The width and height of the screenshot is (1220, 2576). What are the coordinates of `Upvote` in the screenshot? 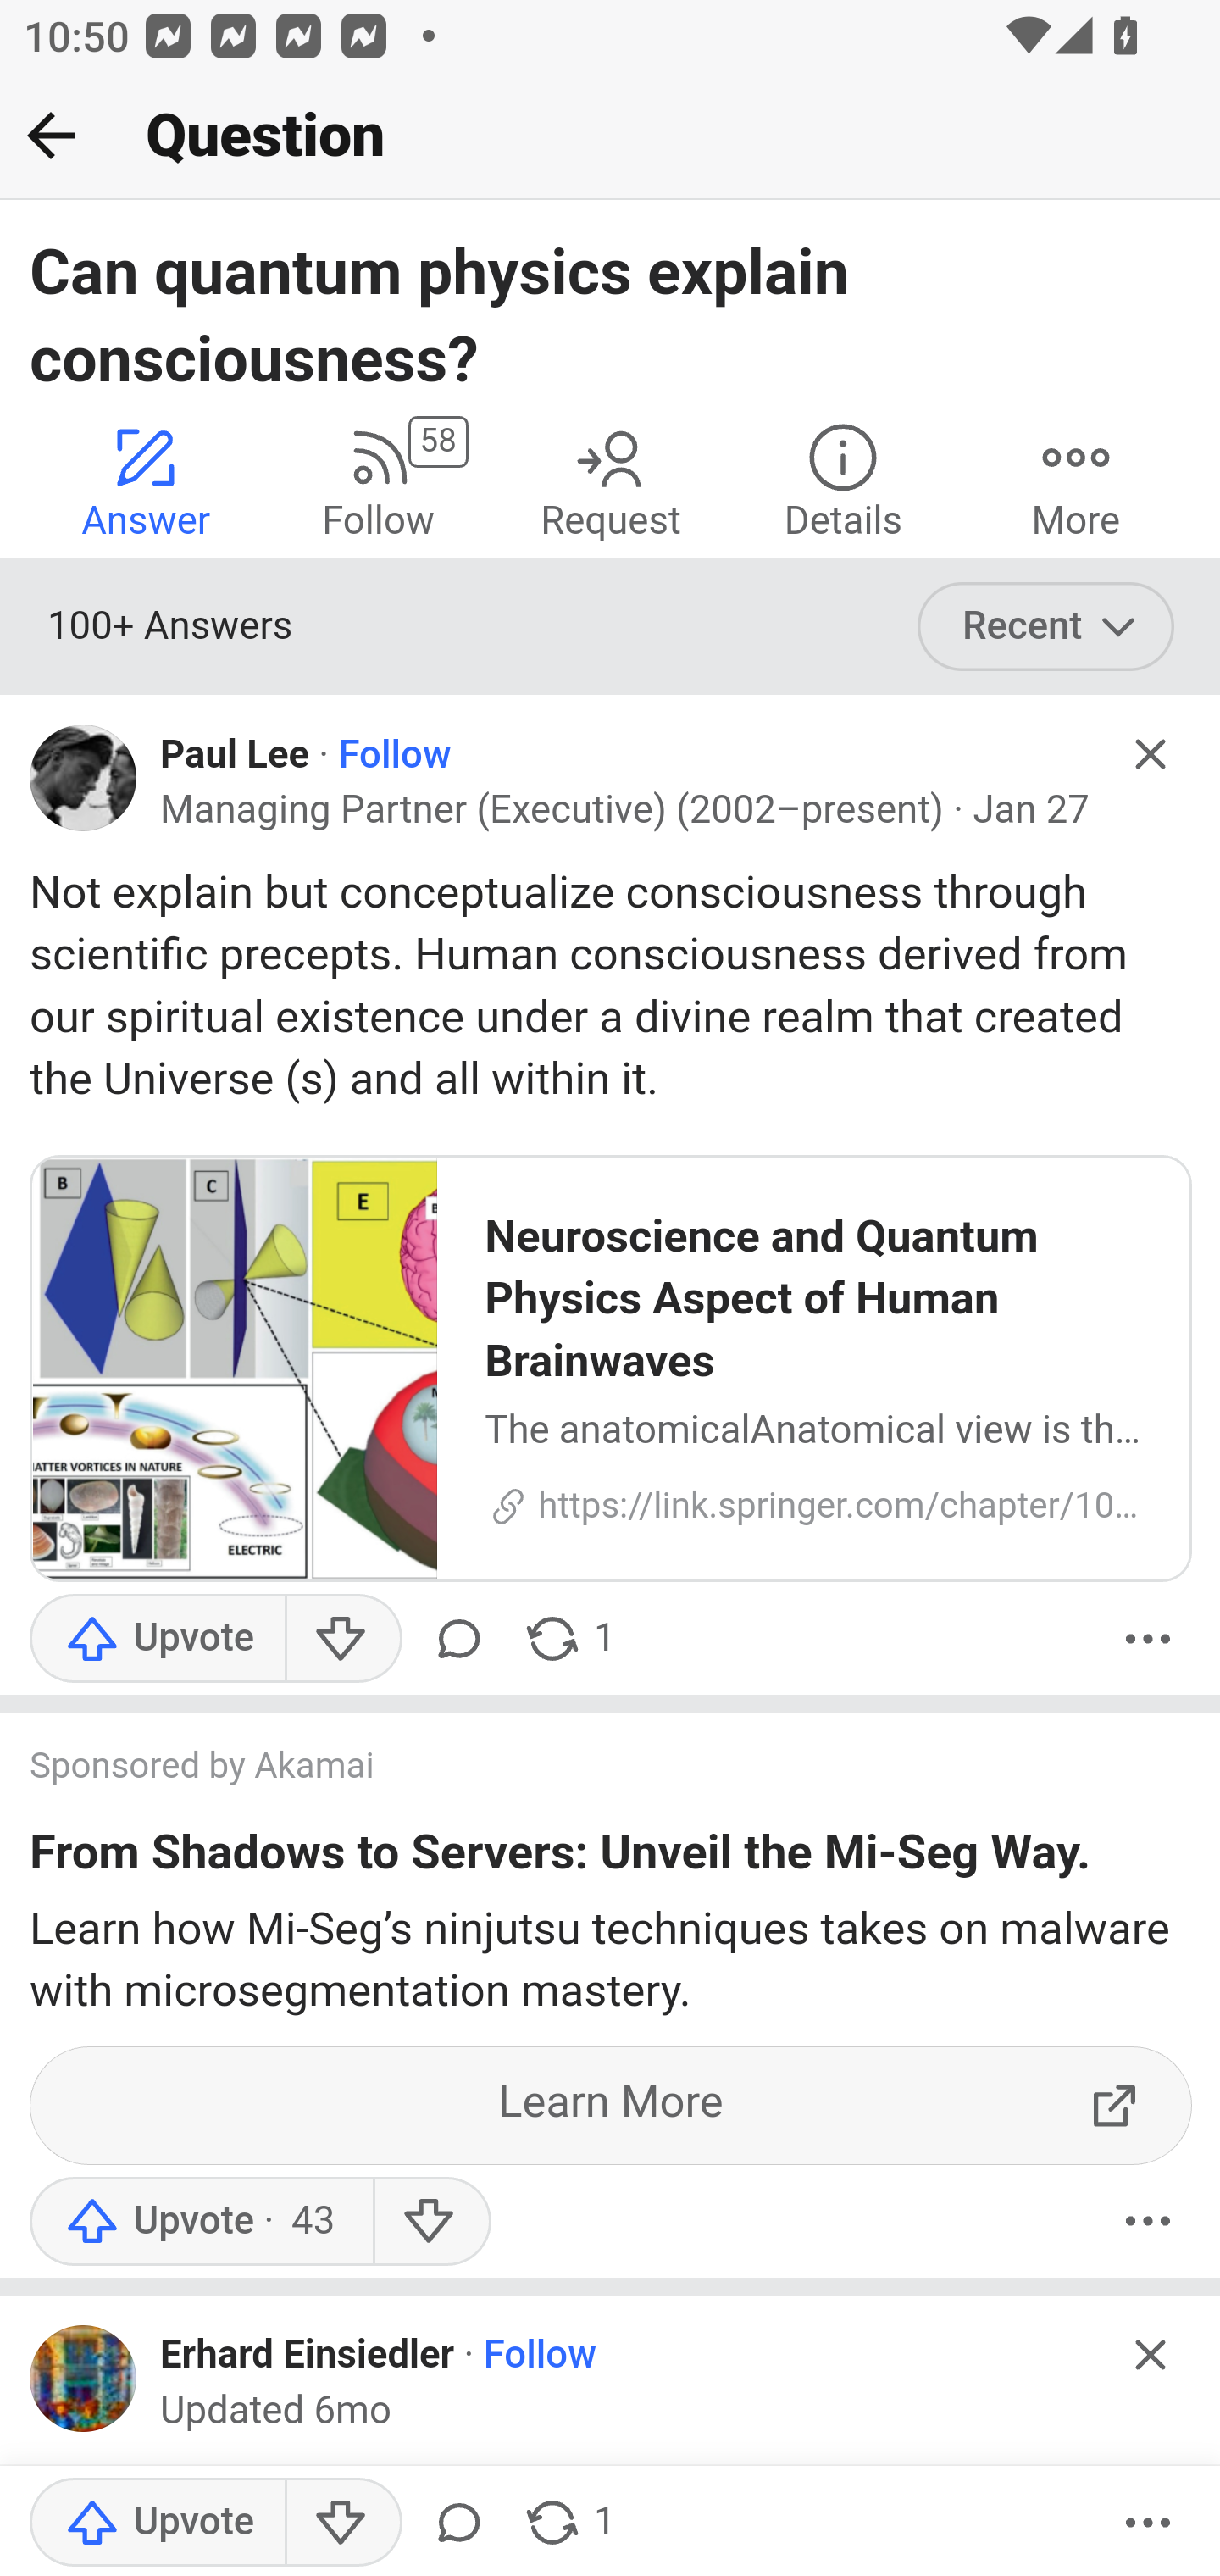 It's located at (158, 2523).